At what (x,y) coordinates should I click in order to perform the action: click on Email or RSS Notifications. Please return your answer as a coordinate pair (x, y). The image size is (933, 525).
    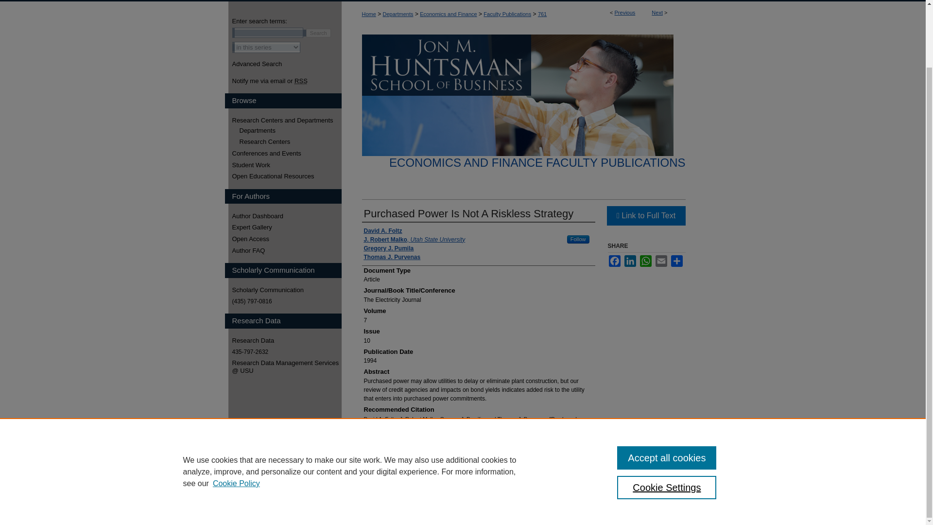
    Looking at the image, I should click on (287, 81).